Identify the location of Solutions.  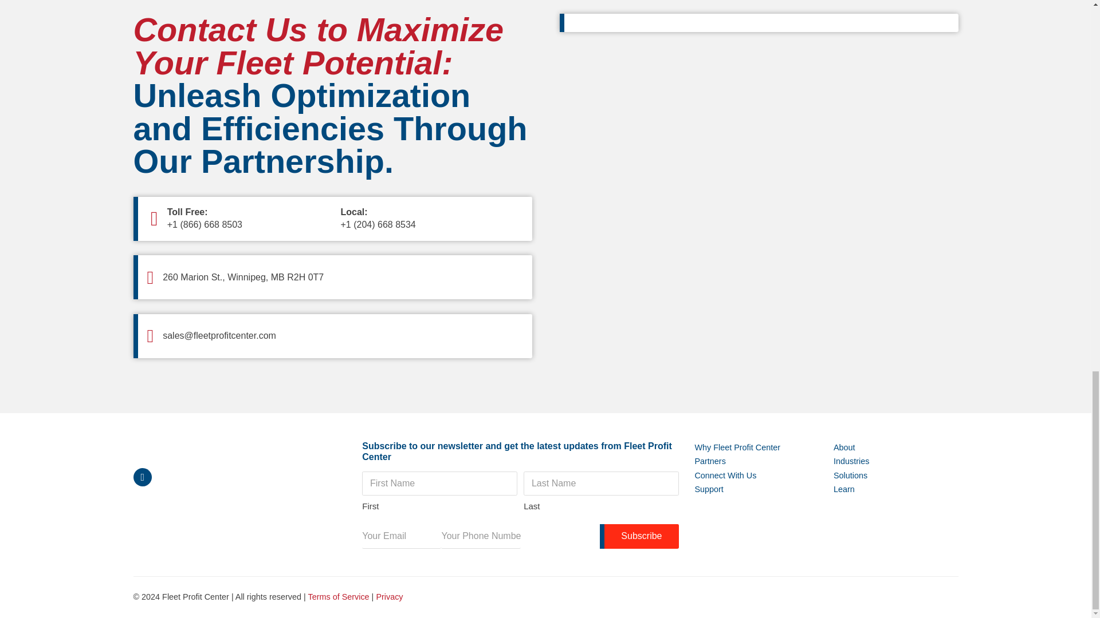
(850, 475).